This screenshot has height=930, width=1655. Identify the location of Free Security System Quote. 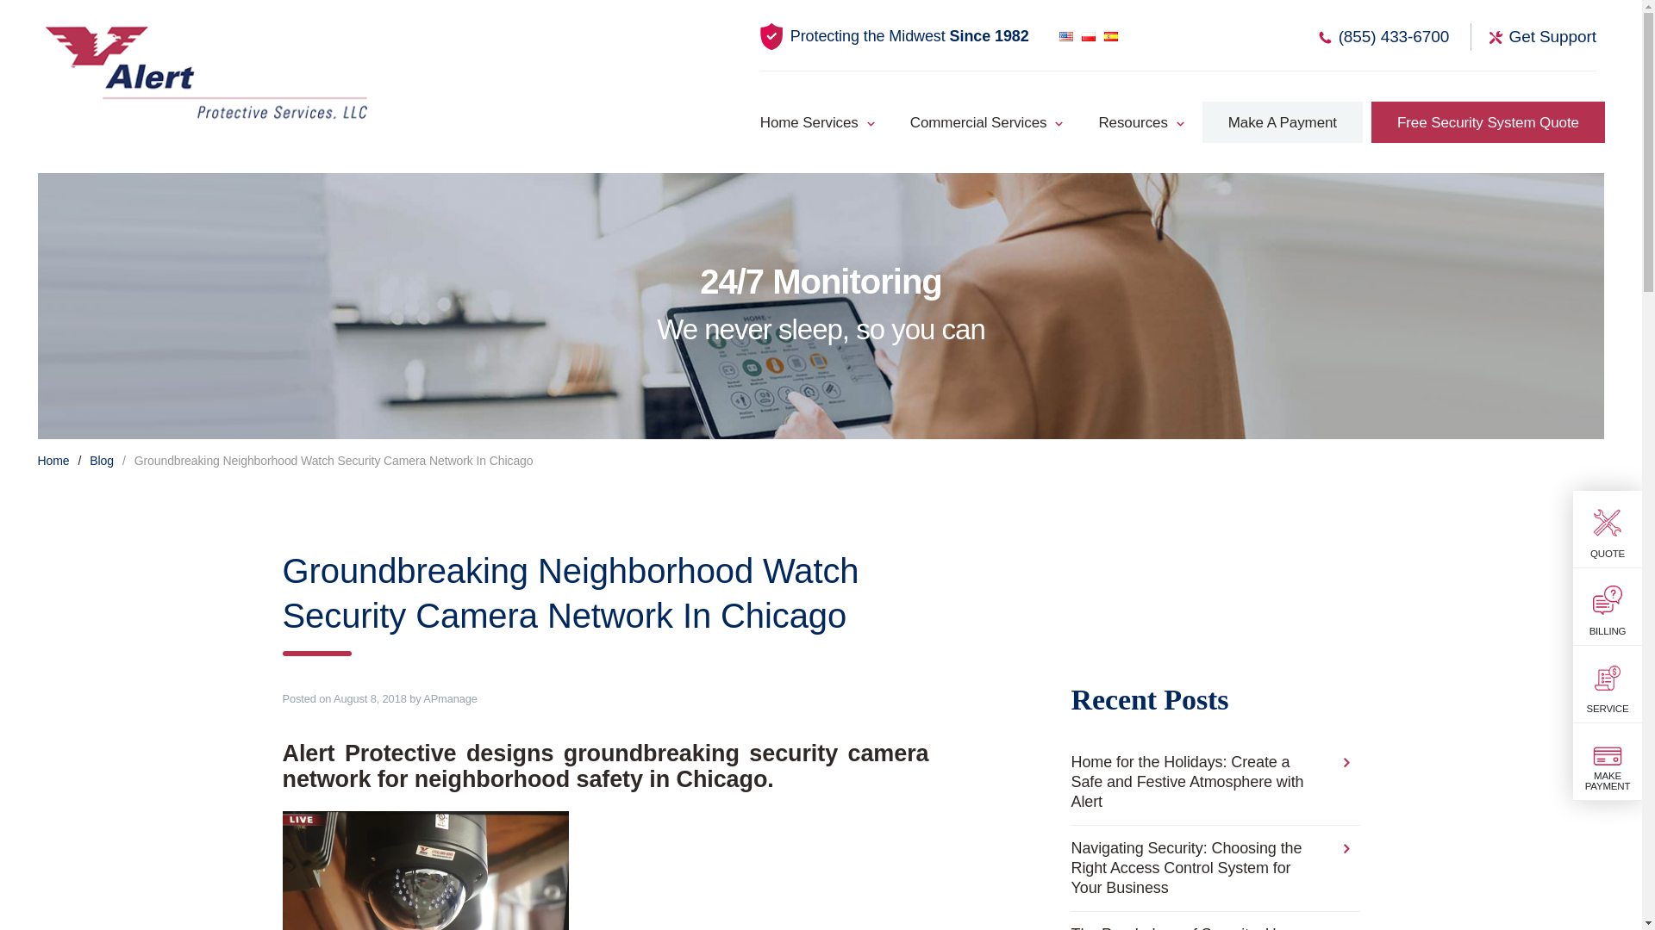
(1488, 122).